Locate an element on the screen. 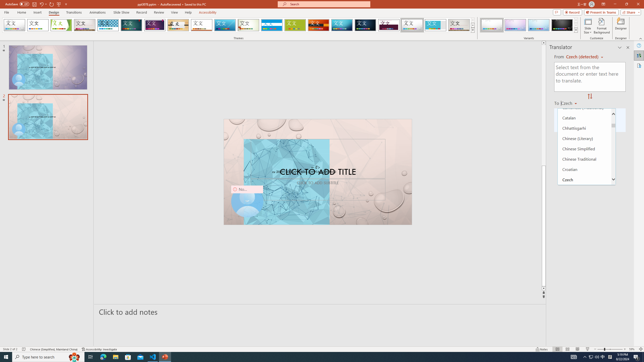 This screenshot has width=644, height=362. Droplet Variant 1 is located at coordinates (492, 25).